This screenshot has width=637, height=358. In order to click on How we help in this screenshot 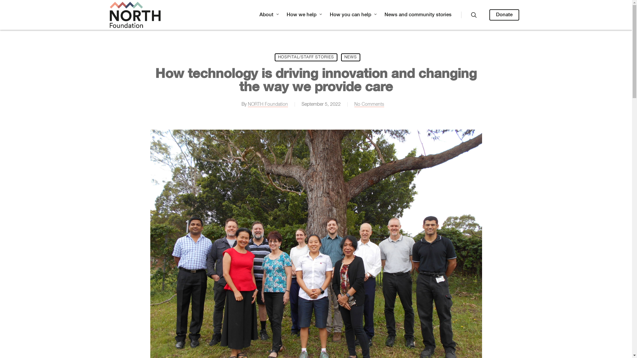, I will do `click(305, 15)`.